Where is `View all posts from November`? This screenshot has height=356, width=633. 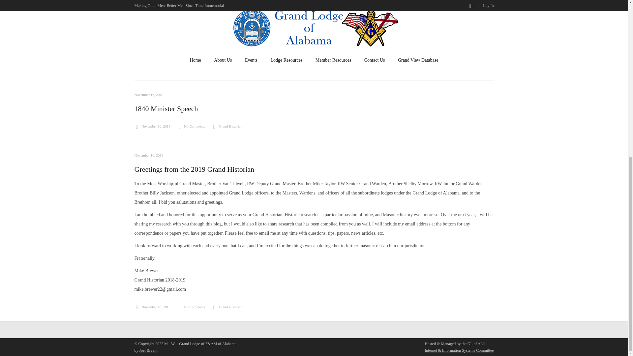
View all posts from November is located at coordinates (152, 66).